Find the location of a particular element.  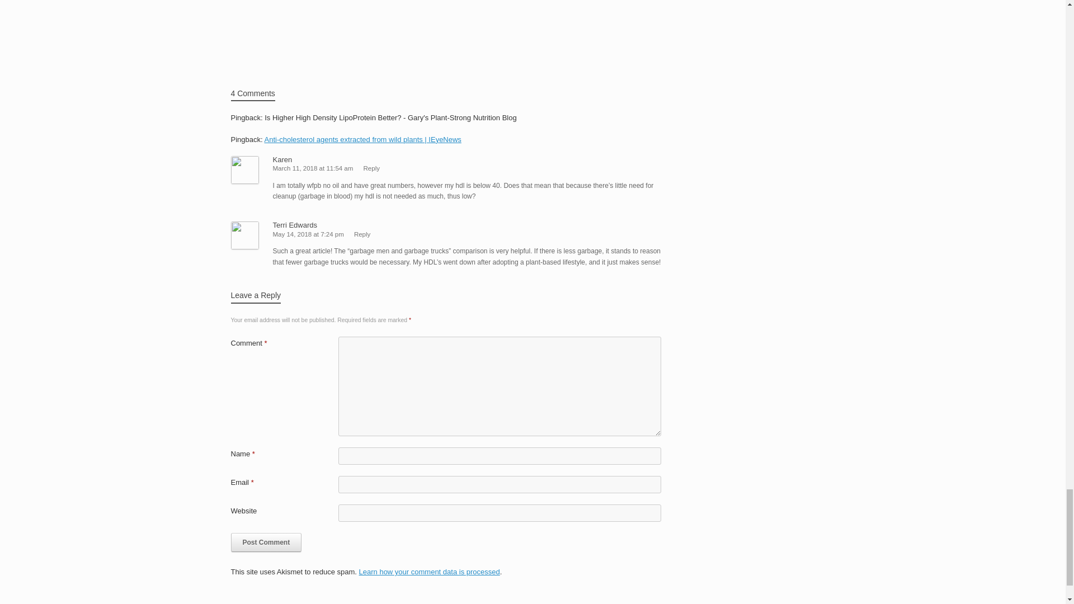

Post Comment is located at coordinates (266, 542).